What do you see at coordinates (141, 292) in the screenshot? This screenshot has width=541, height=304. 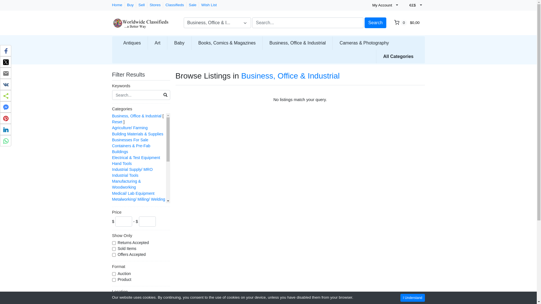 I see `Location` at bounding box center [141, 292].